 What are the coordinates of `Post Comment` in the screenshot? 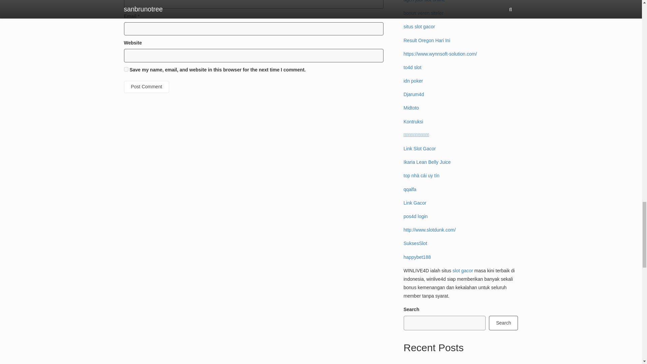 It's located at (147, 87).